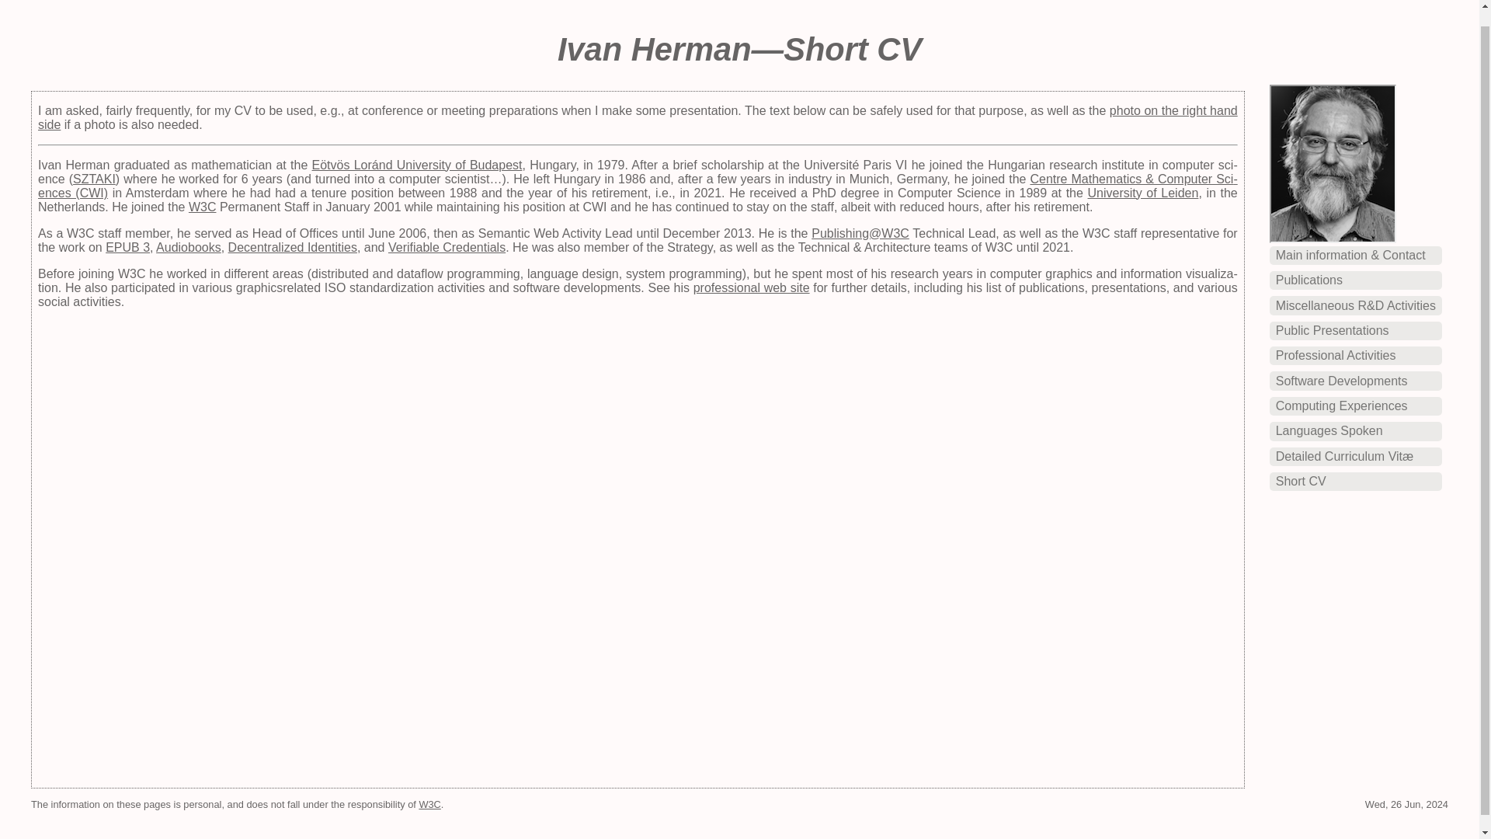 This screenshot has height=839, width=1491. What do you see at coordinates (202, 207) in the screenshot?
I see `W3C` at bounding box center [202, 207].